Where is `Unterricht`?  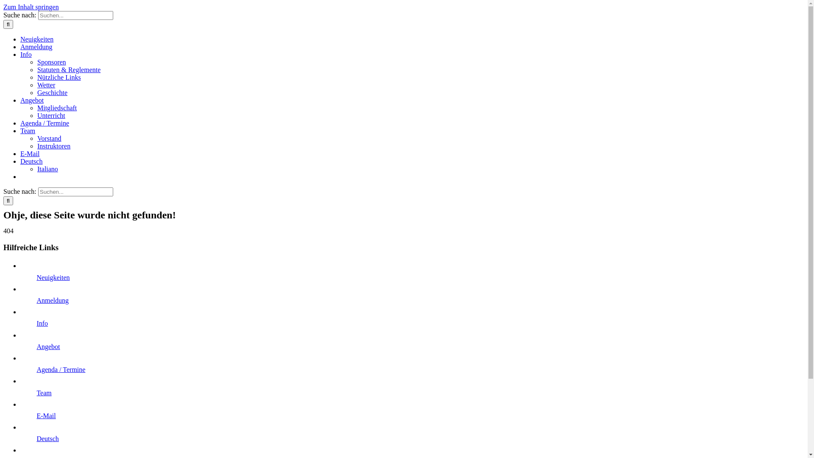
Unterricht is located at coordinates (51, 115).